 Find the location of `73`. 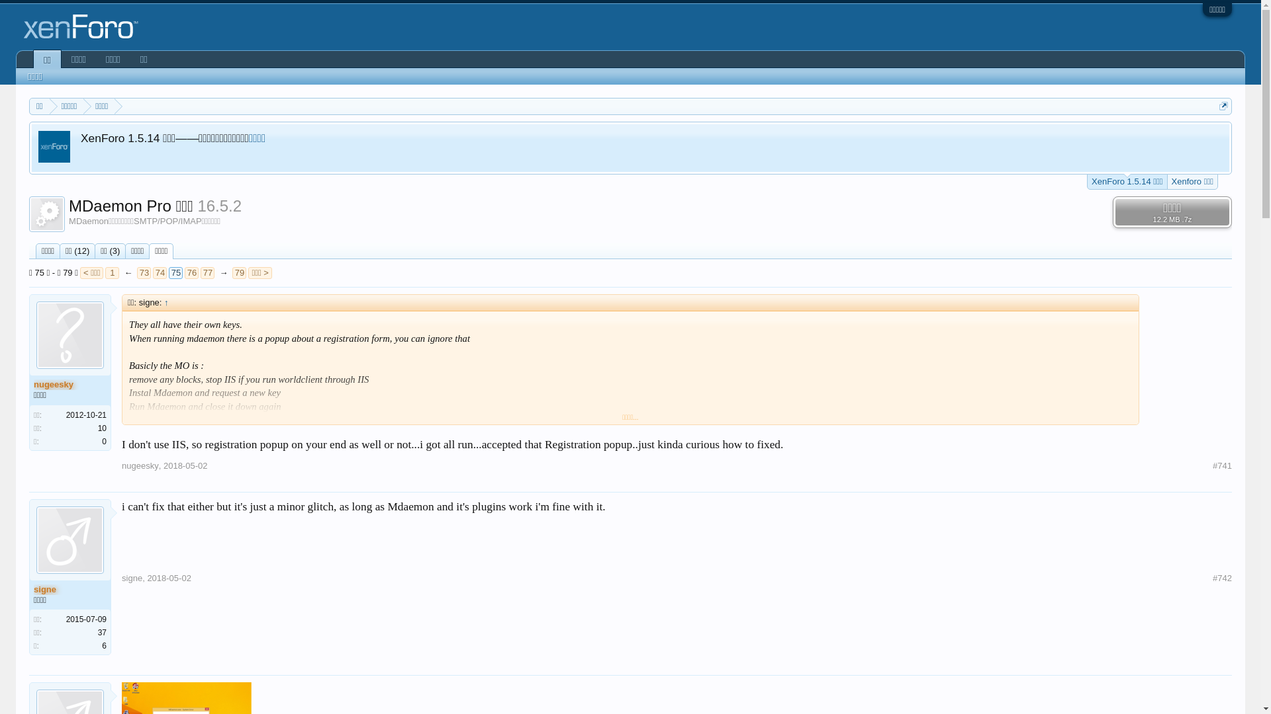

73 is located at coordinates (144, 273).